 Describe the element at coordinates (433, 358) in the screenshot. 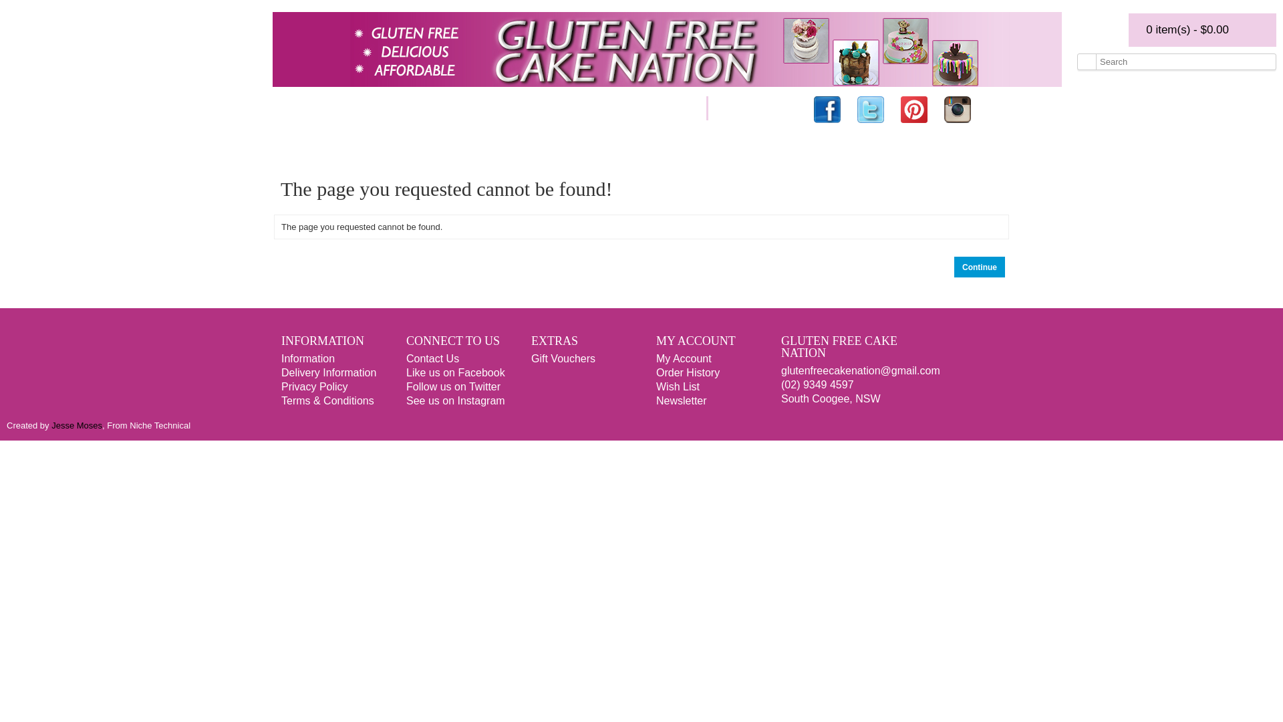

I see `Contact Us` at that location.